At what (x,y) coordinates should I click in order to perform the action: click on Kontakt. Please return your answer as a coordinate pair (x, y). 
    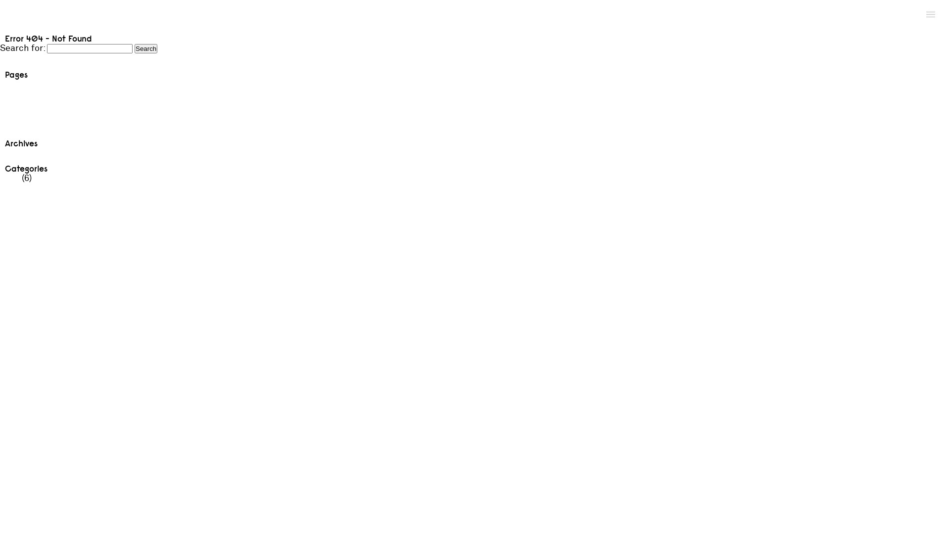
    Looking at the image, I should click on (17, 106).